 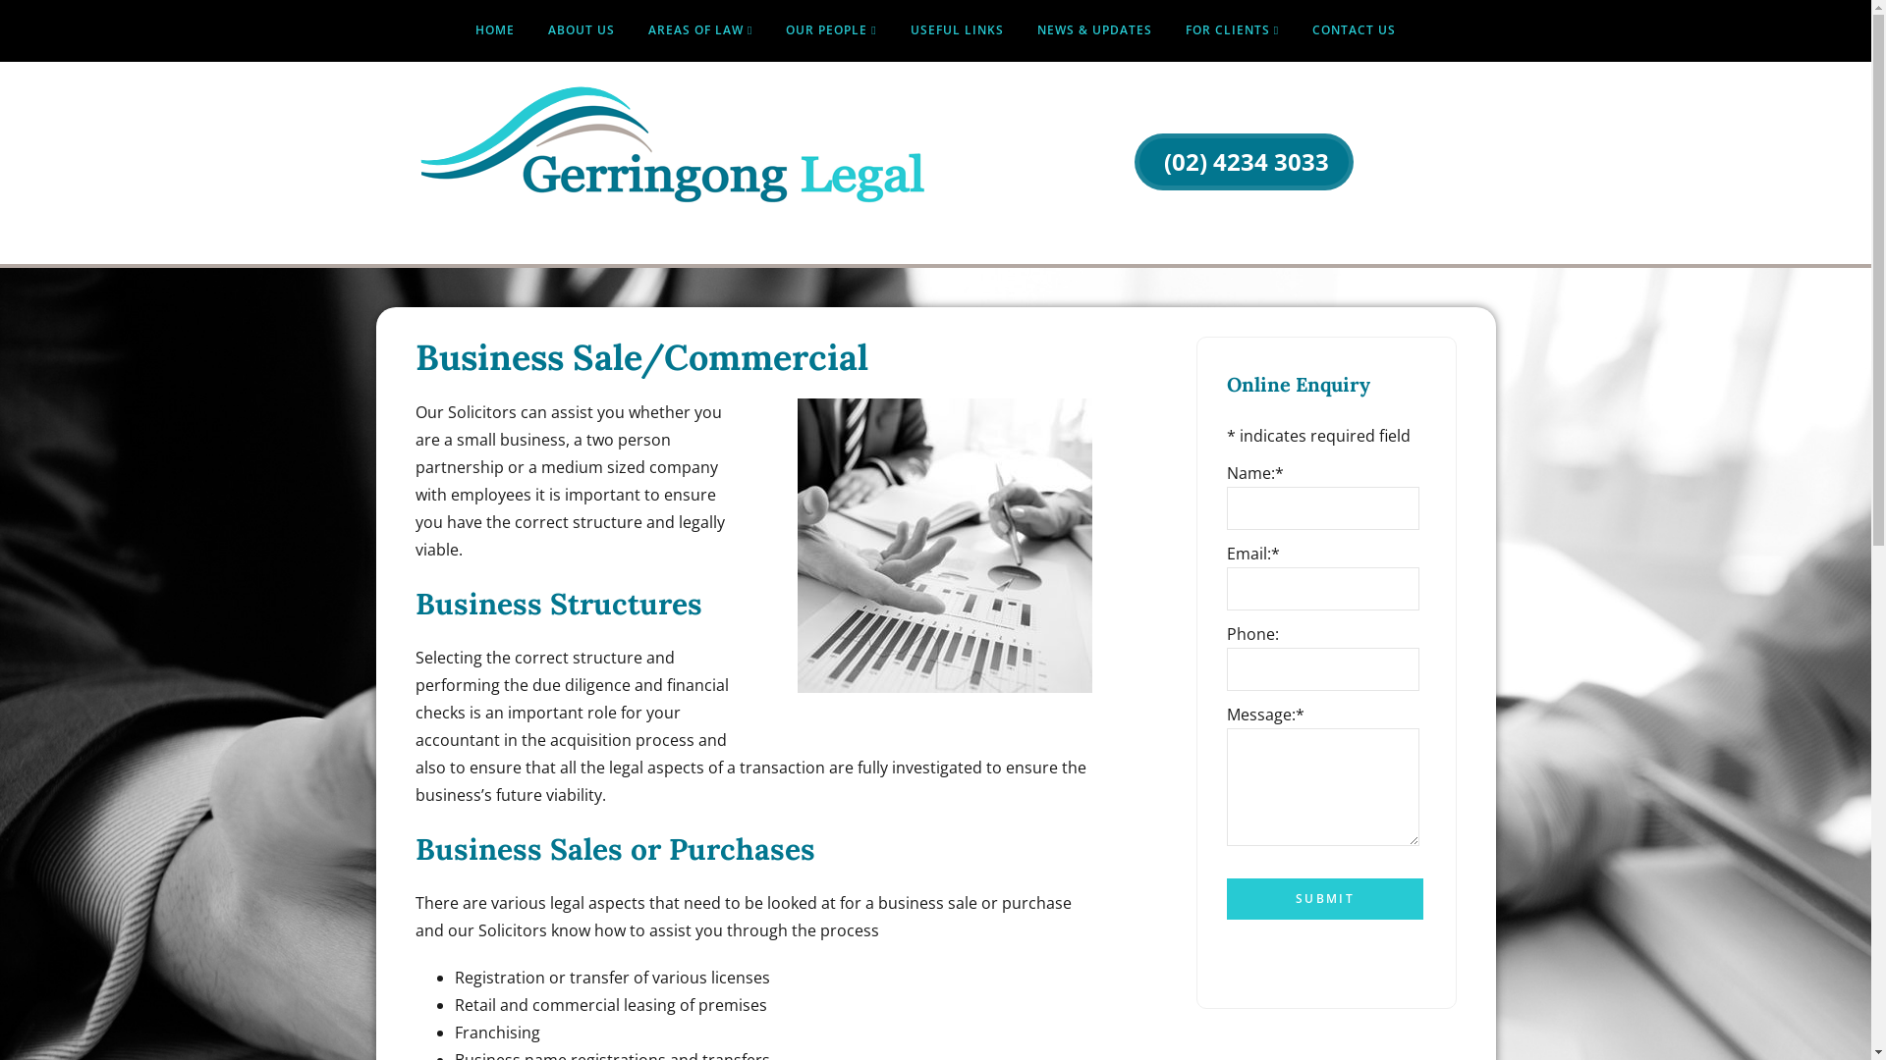 I want to click on USEFUL LINKS, so click(x=957, y=30).